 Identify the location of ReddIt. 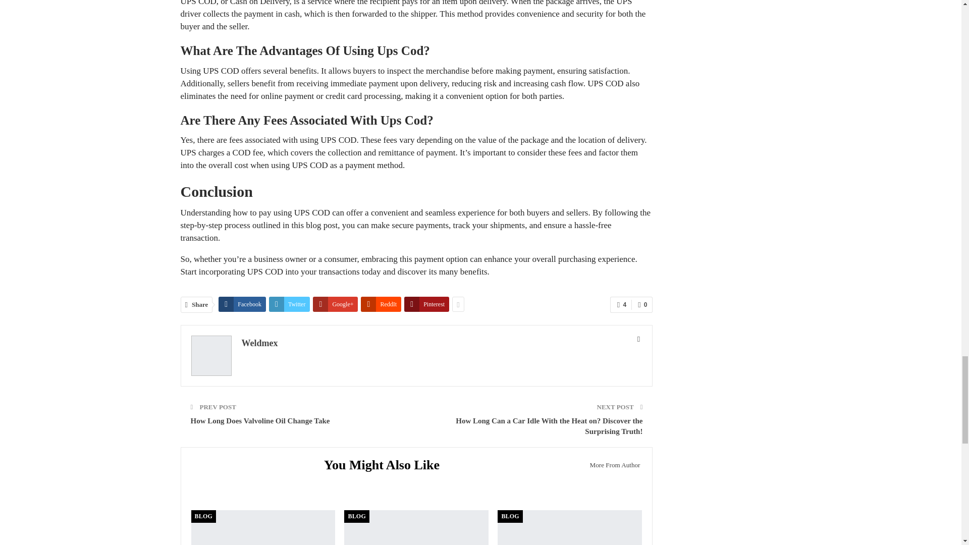
(381, 304).